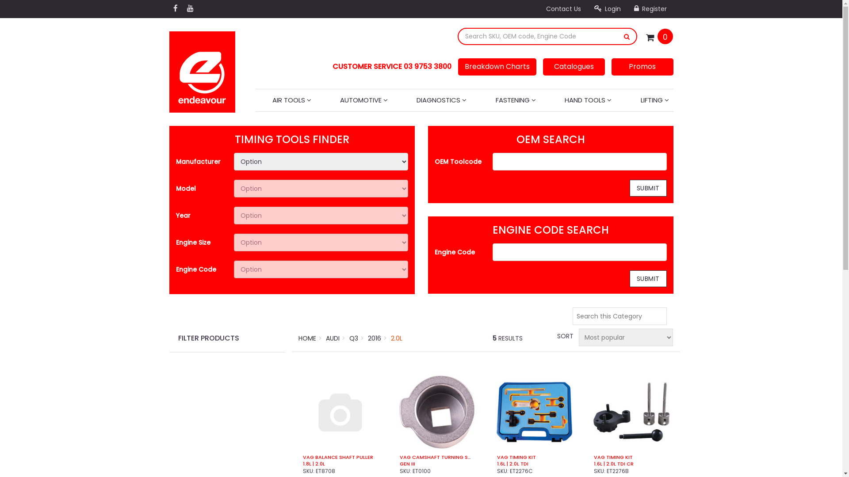 Image resolution: width=849 pixels, height=477 pixels. Describe the element at coordinates (534, 458) in the screenshot. I see `VAG TIMING KIT` at that location.